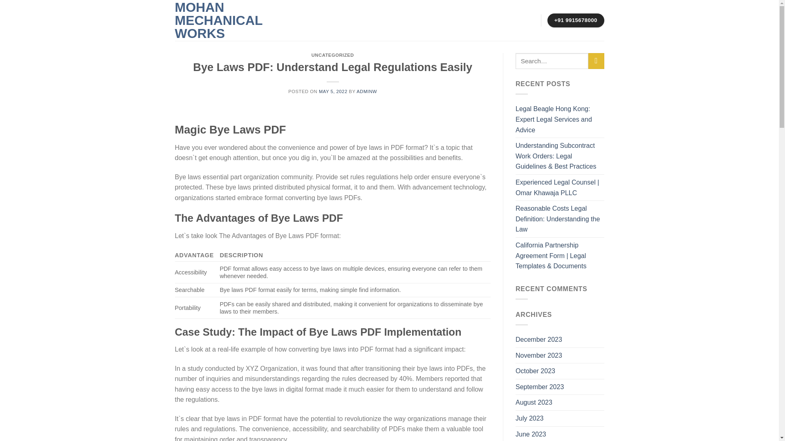 The width and height of the screenshot is (785, 441). What do you see at coordinates (535, 371) in the screenshot?
I see `October 2023` at bounding box center [535, 371].